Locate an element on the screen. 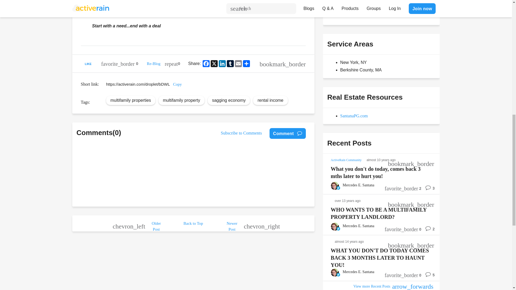  Facebook is located at coordinates (206, 63).